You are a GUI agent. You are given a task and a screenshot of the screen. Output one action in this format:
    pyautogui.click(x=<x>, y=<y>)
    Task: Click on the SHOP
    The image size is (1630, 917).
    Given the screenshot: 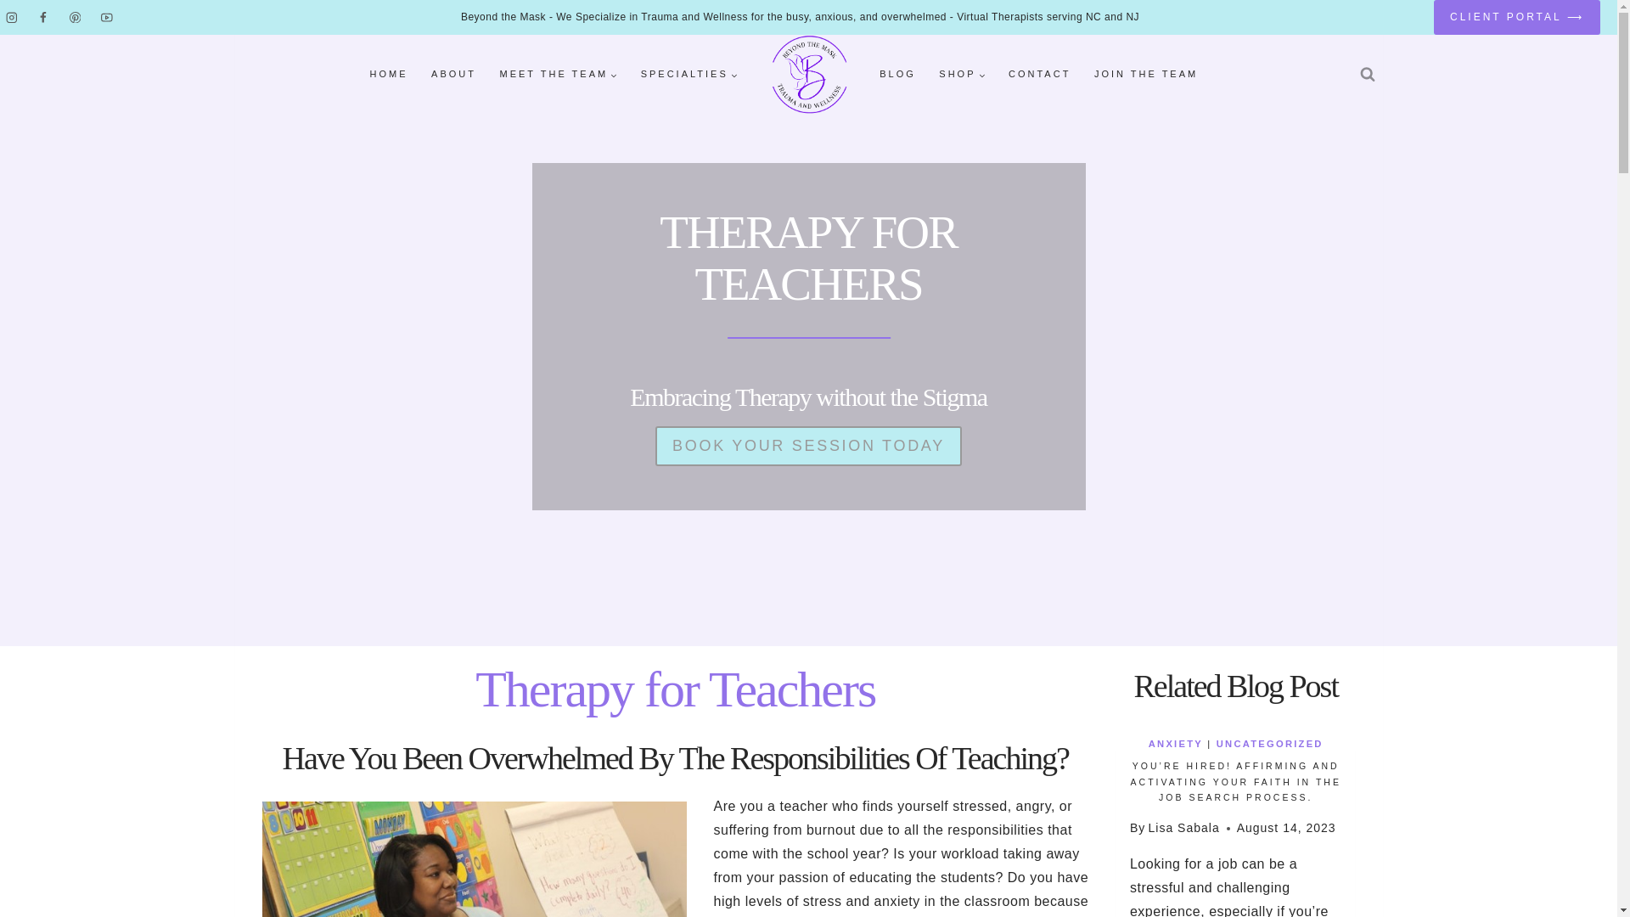 What is the action you would take?
    pyautogui.click(x=963, y=75)
    